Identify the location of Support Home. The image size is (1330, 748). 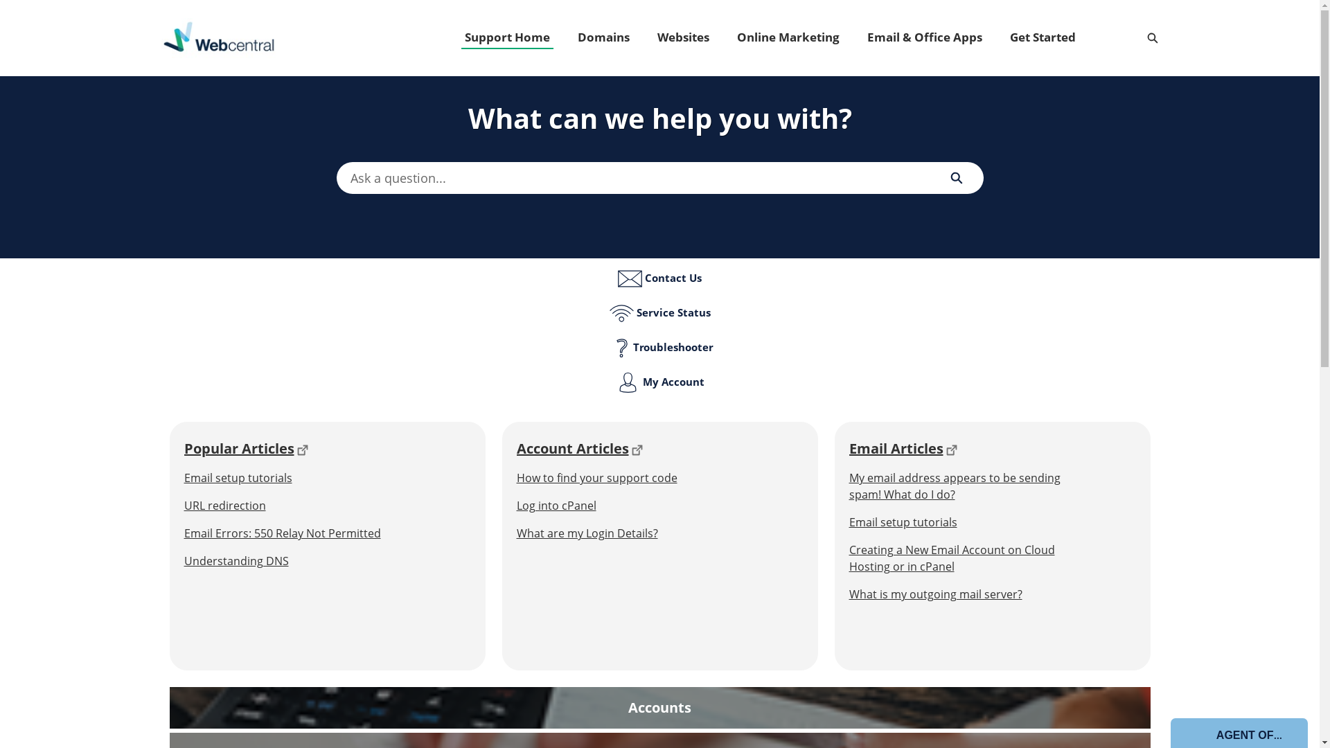
(507, 37).